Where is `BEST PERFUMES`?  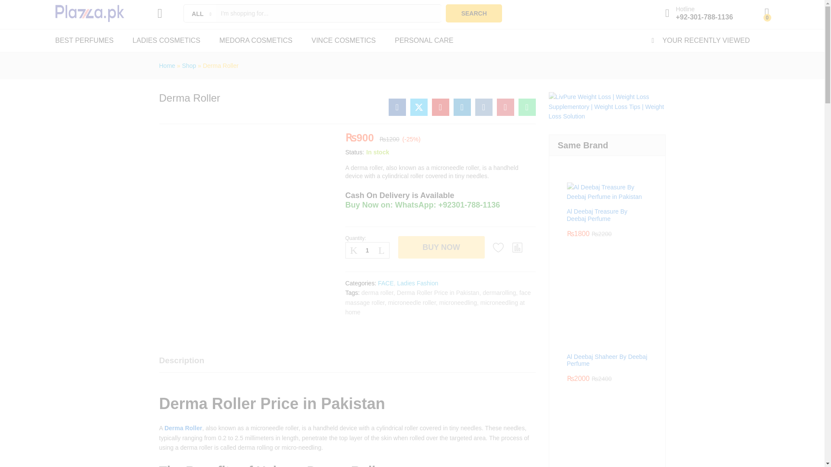 BEST PERFUMES is located at coordinates (85, 41).